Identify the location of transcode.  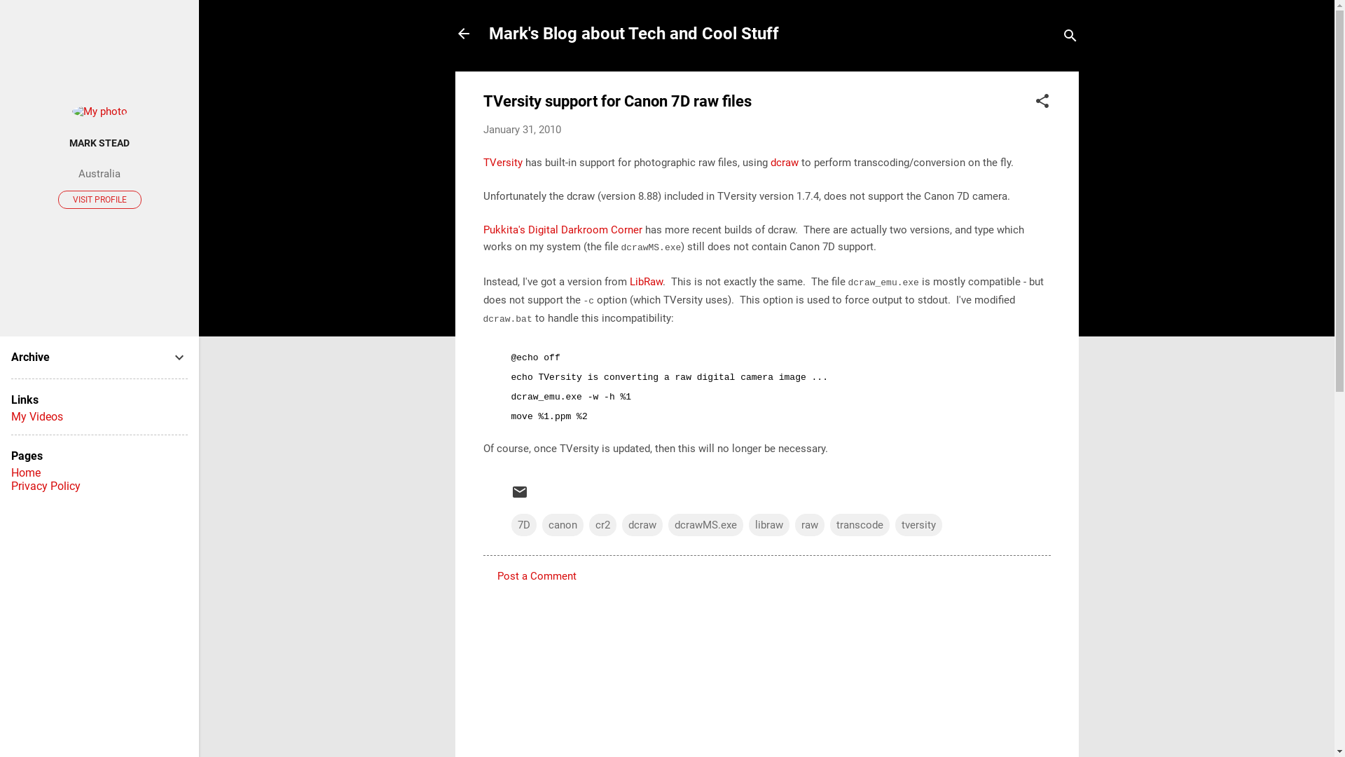
(859, 524).